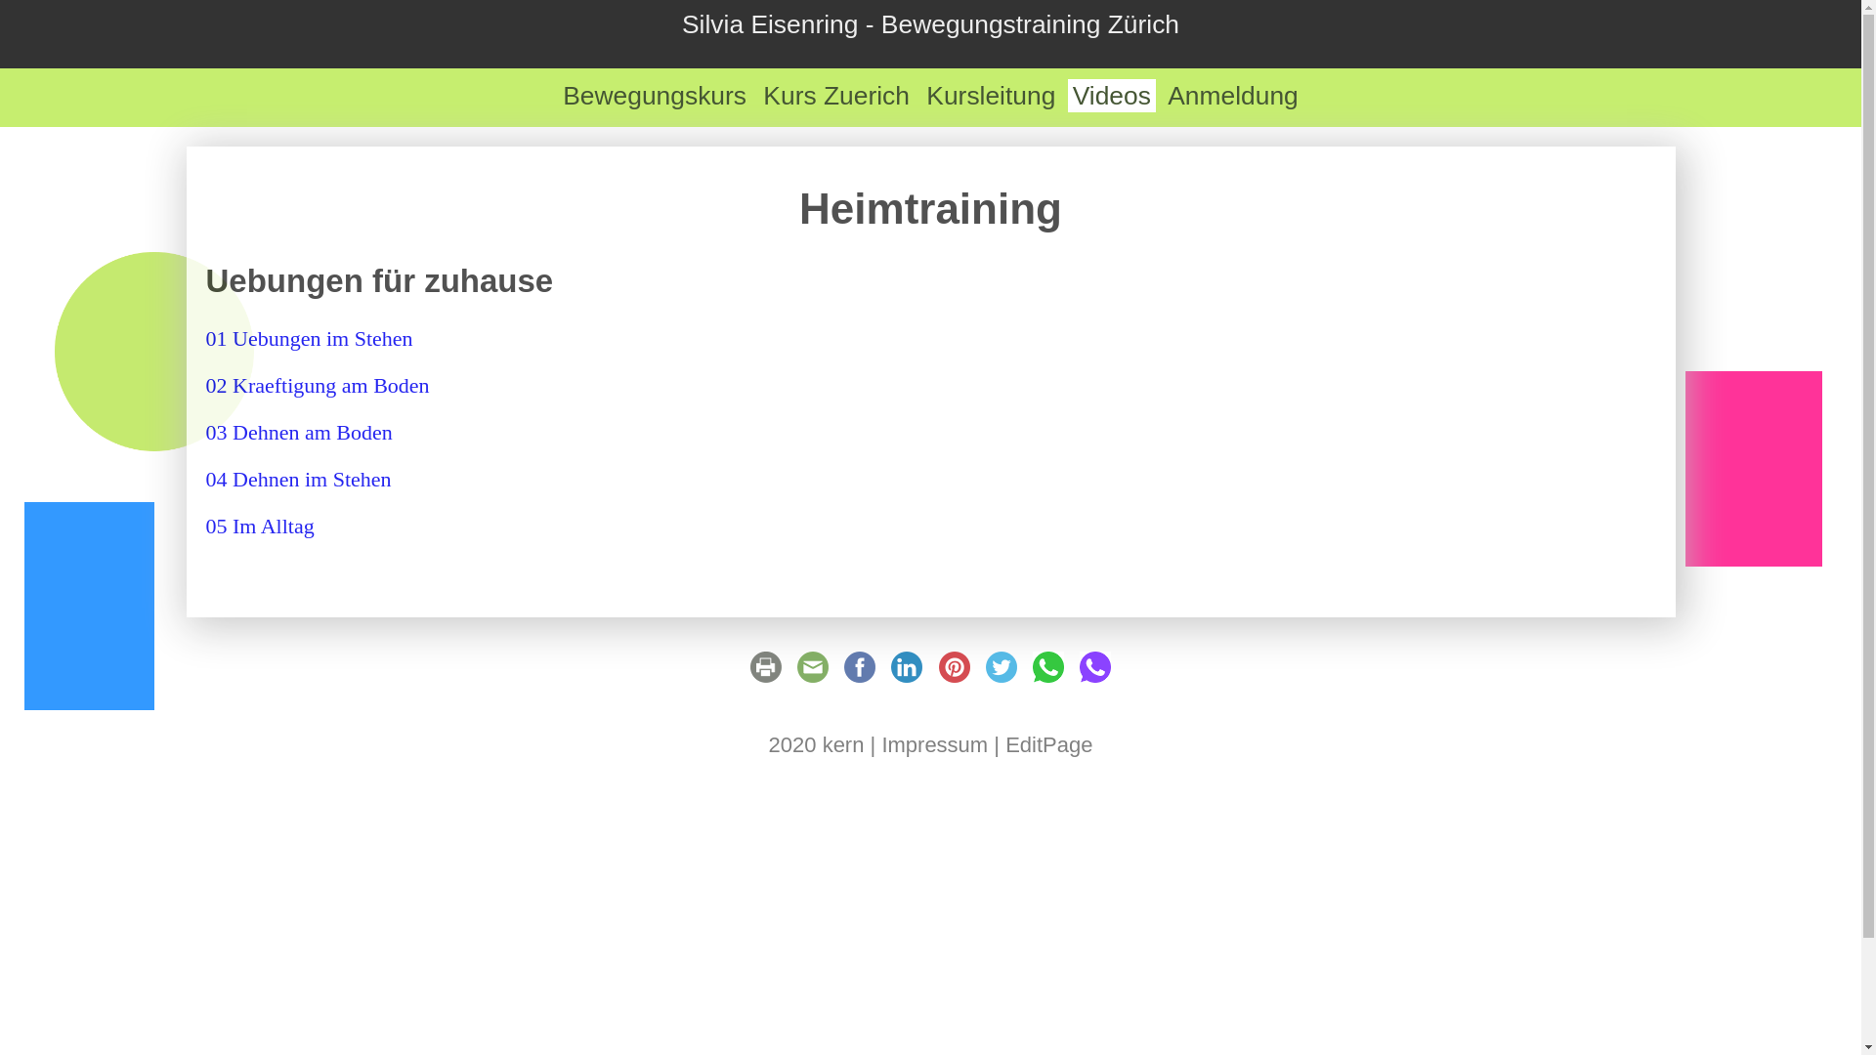 Image resolution: width=1876 pixels, height=1055 pixels. I want to click on Anmeldung, so click(1233, 96).